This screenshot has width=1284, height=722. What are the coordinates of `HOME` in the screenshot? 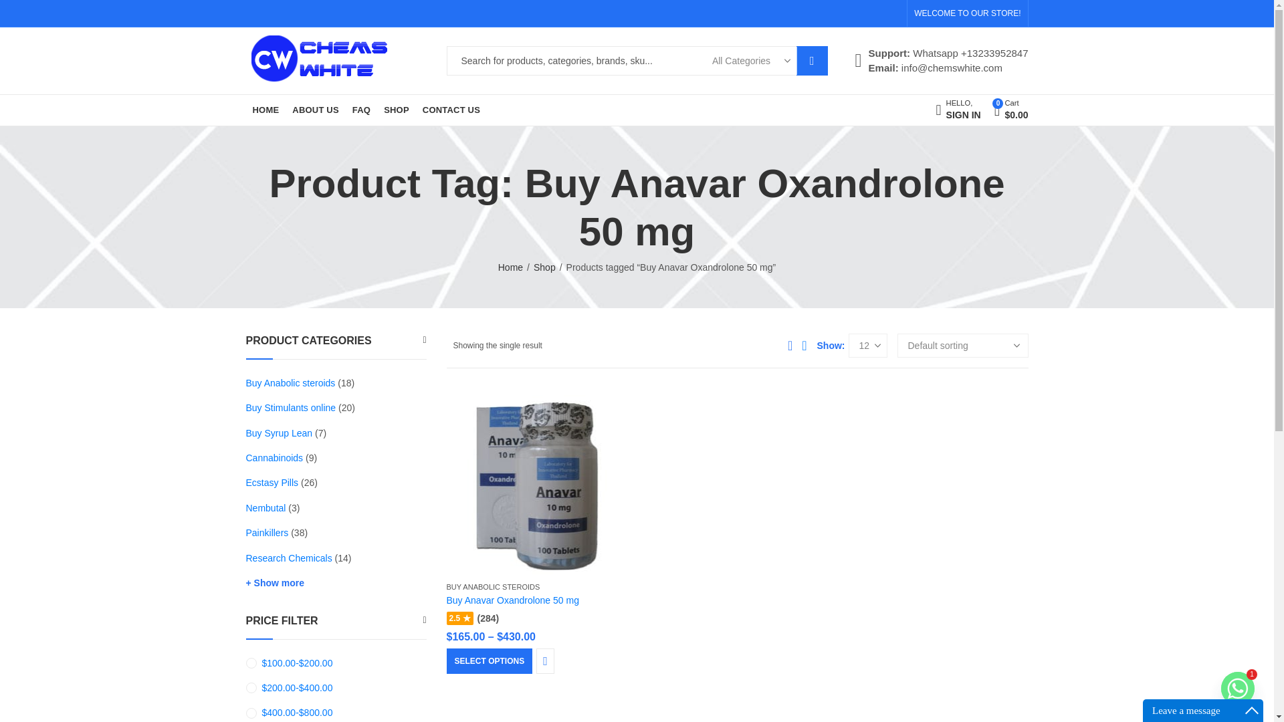 It's located at (266, 110).